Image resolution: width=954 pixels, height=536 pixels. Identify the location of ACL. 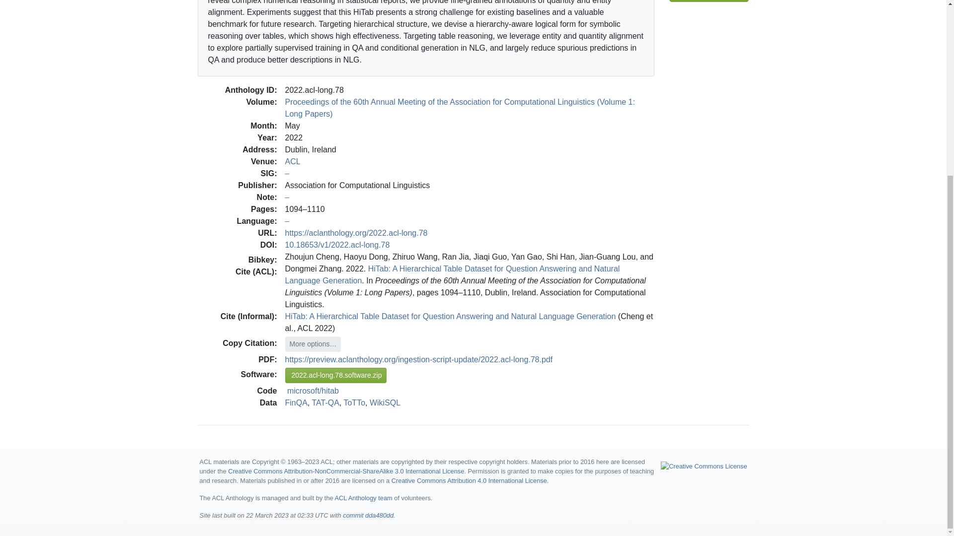
(293, 161).